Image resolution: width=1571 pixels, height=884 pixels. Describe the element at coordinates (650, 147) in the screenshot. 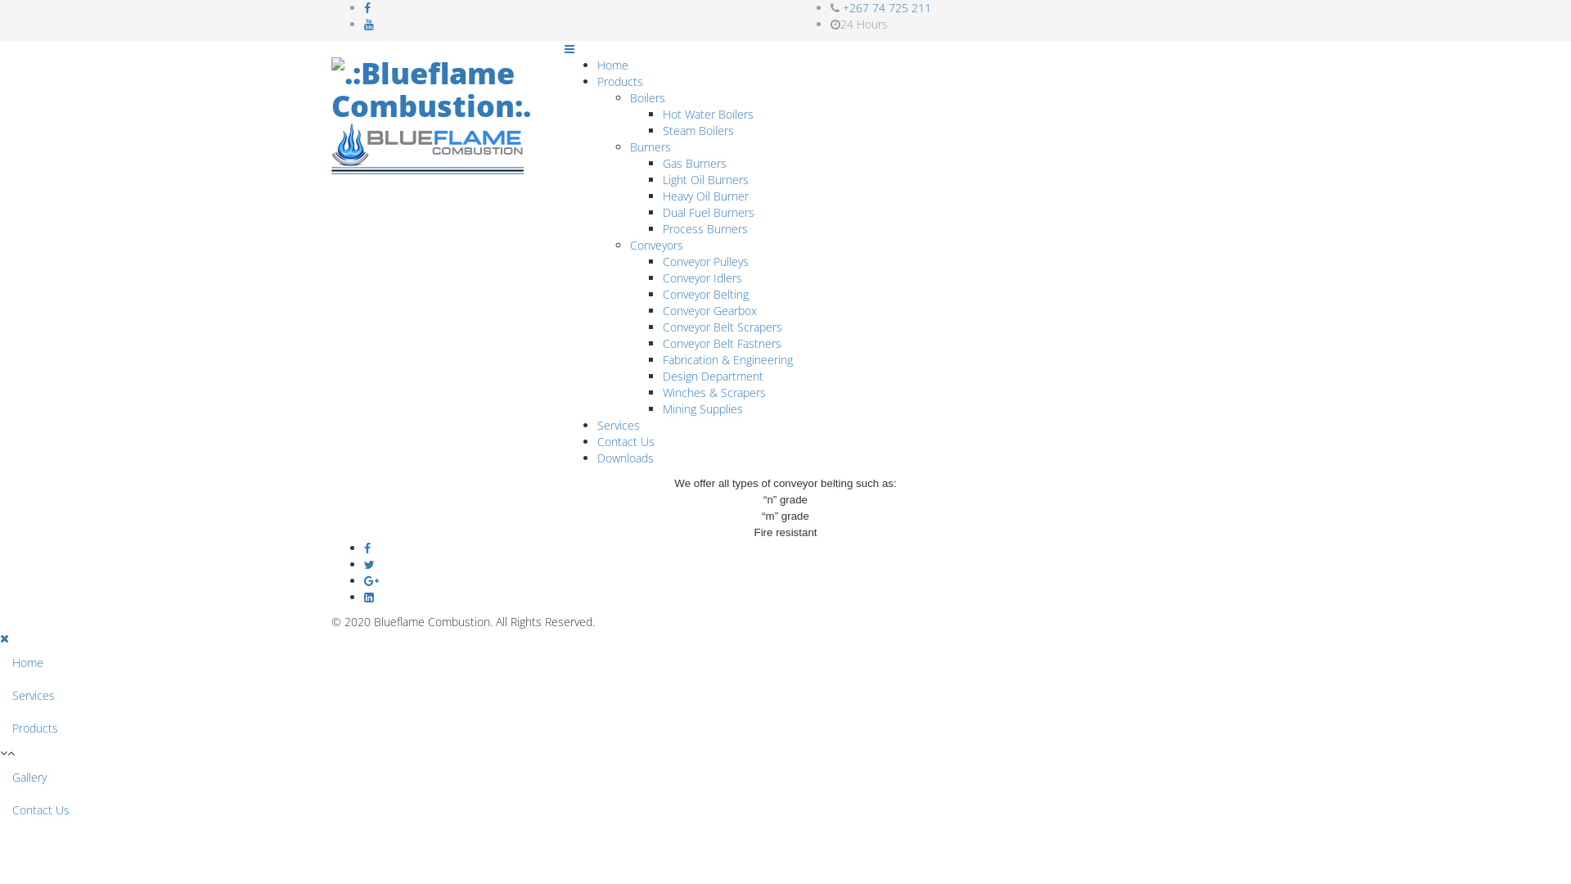

I see `Burners` at that location.